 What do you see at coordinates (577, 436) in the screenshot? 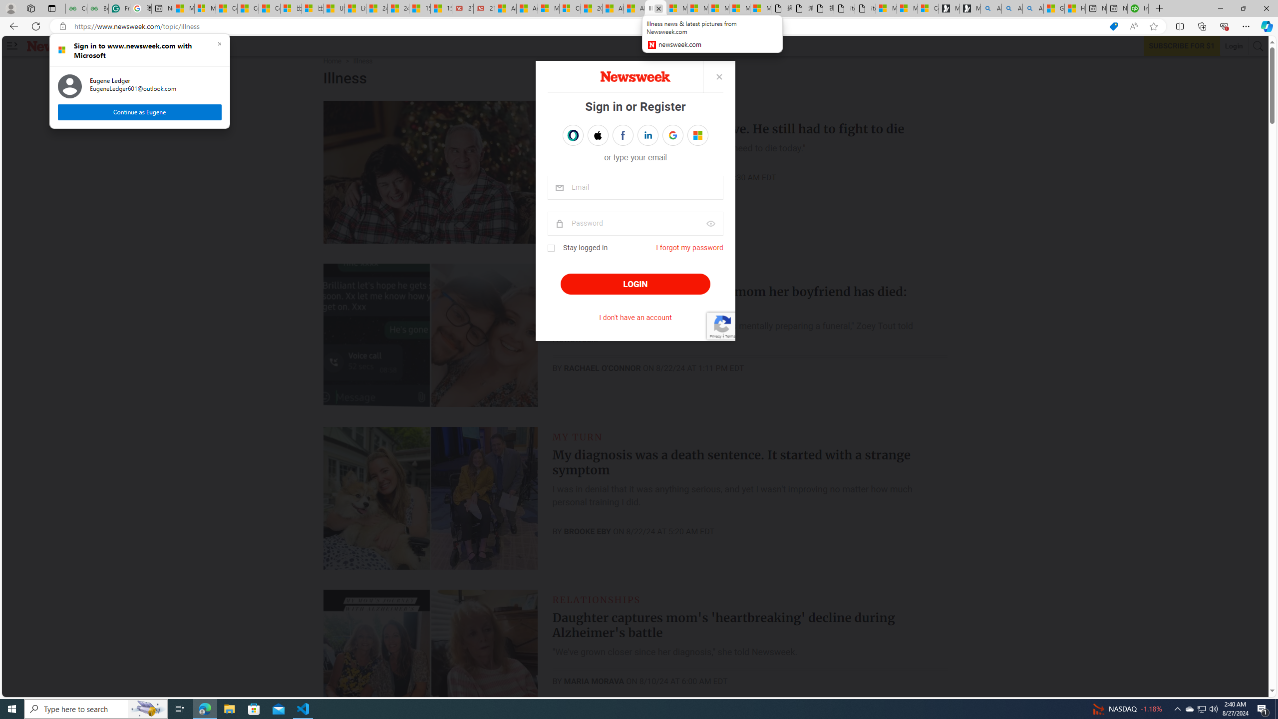
I see `MY TURN` at bounding box center [577, 436].